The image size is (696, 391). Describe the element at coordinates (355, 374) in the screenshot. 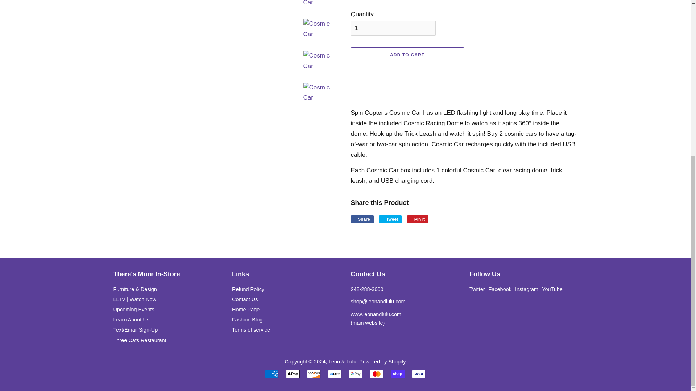

I see `Google Pay` at that location.